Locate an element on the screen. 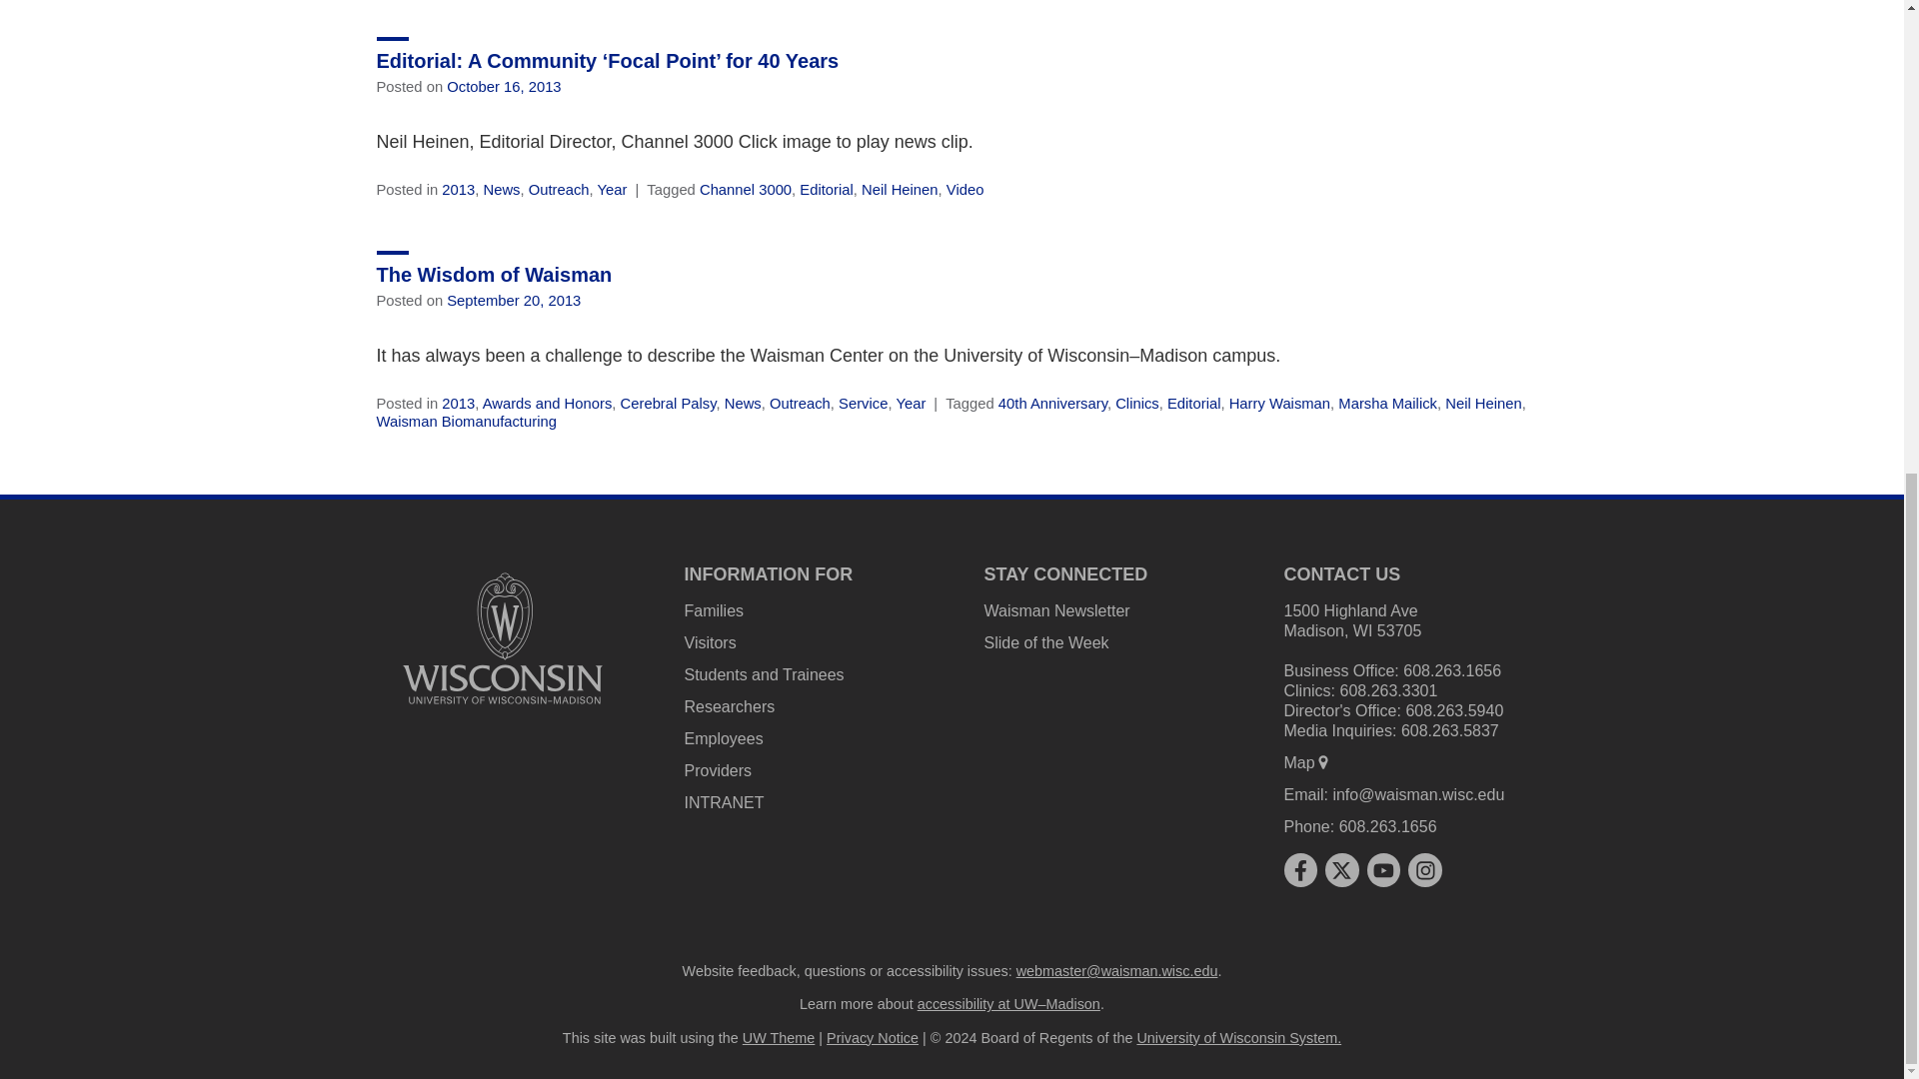  youtube is located at coordinates (1383, 869).